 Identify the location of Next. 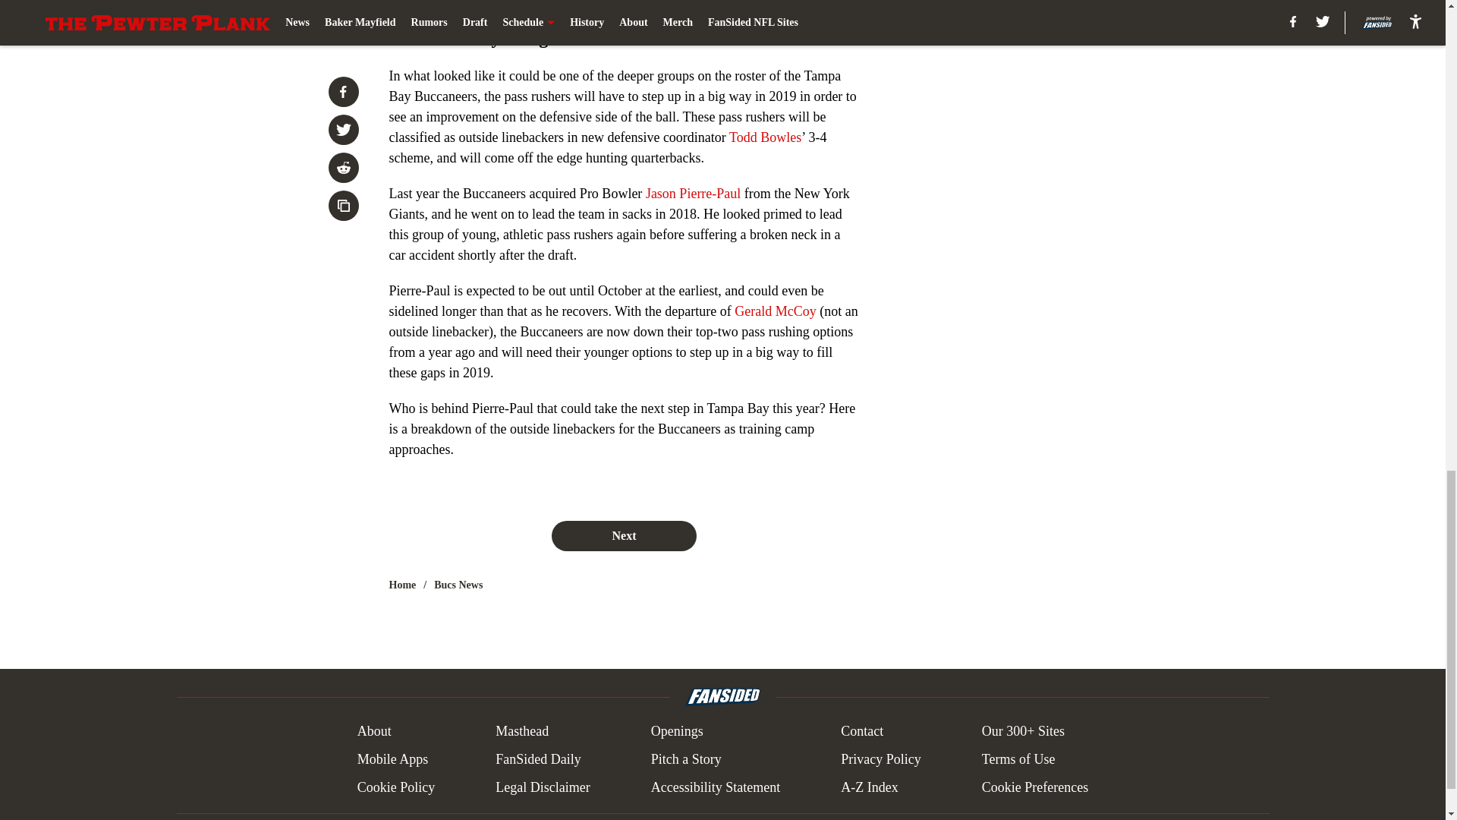
(623, 535).